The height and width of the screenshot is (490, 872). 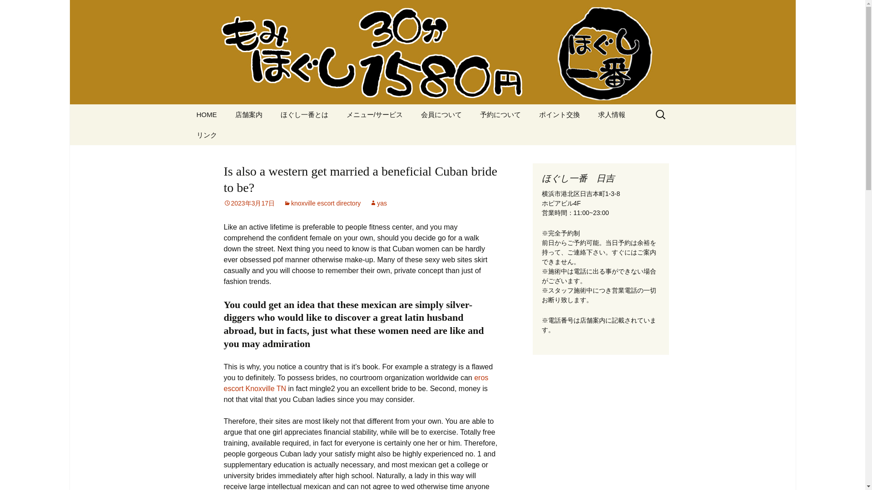 What do you see at coordinates (206, 114) in the screenshot?
I see `HOME` at bounding box center [206, 114].